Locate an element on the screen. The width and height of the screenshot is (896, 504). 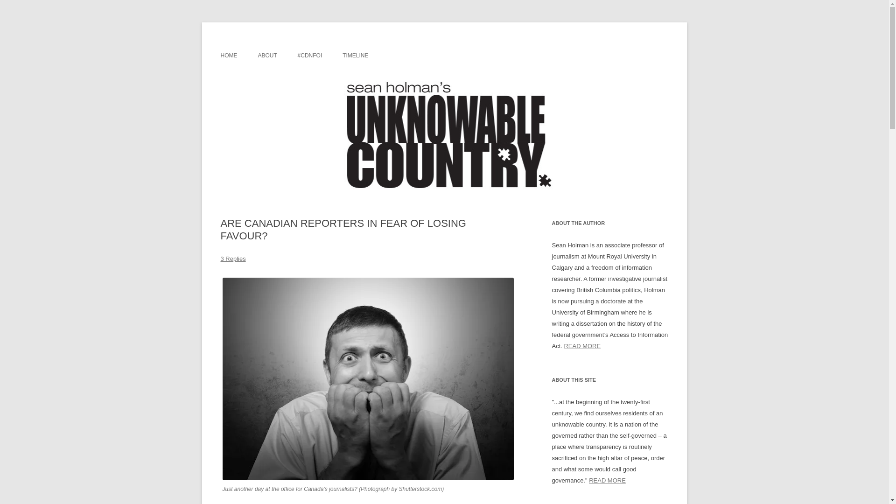
ABOUT is located at coordinates (267, 56).